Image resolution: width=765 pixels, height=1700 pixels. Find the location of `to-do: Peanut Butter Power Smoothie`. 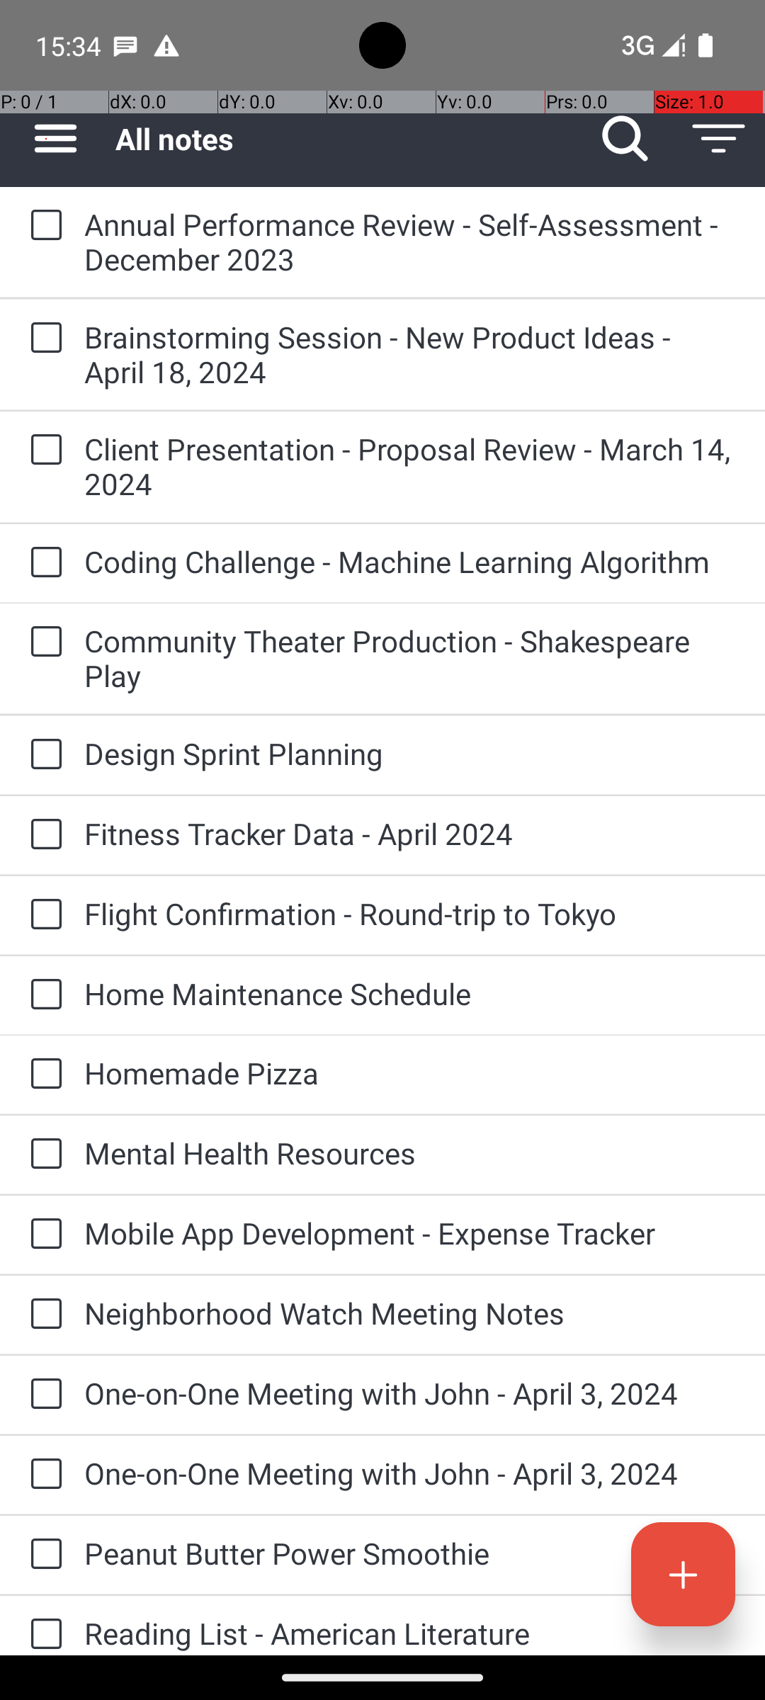

to-do: Peanut Butter Power Smoothie is located at coordinates (42, 1555).